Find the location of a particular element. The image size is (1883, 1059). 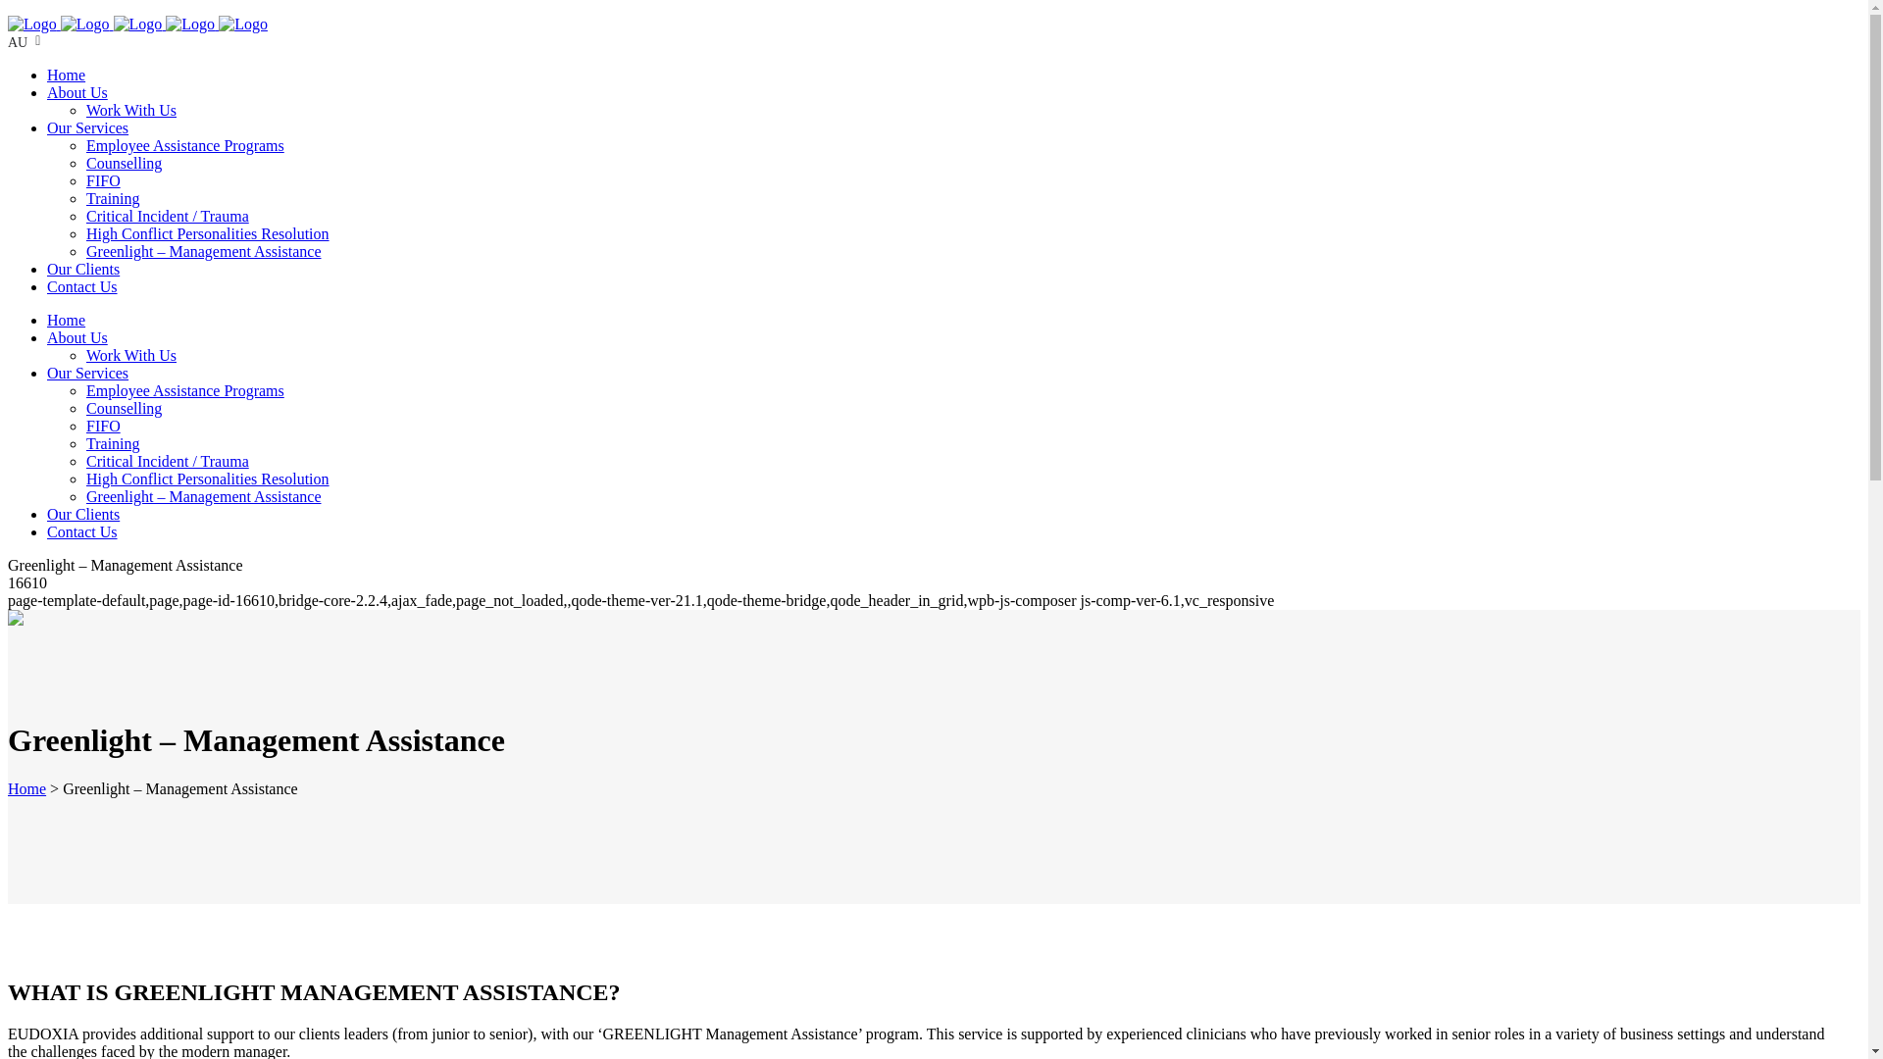

Employee Assistance Programs is located at coordinates (184, 145).